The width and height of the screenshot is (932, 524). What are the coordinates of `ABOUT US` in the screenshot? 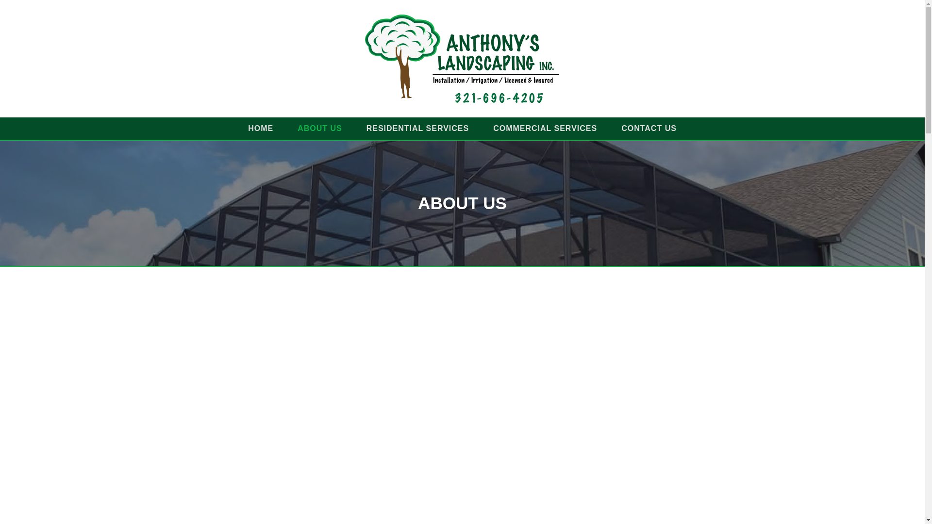 It's located at (319, 128).